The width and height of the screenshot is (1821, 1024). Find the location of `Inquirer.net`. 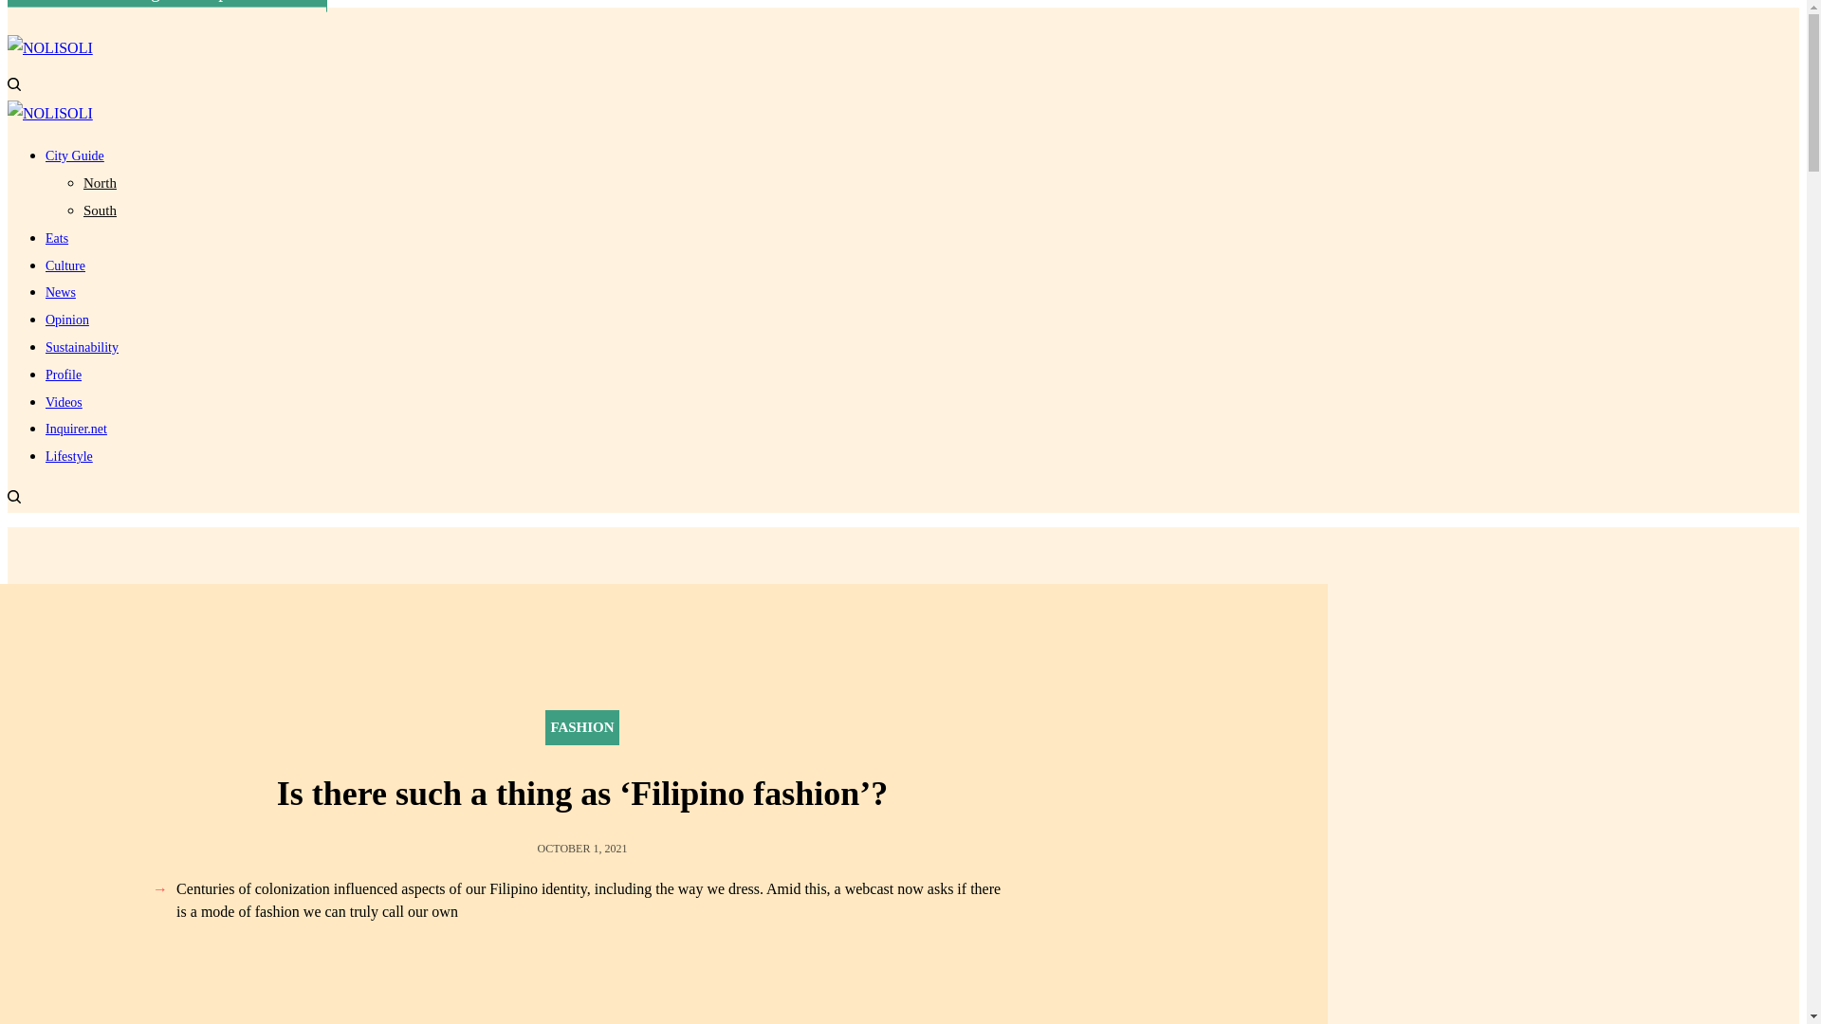

Inquirer.net is located at coordinates (76, 429).